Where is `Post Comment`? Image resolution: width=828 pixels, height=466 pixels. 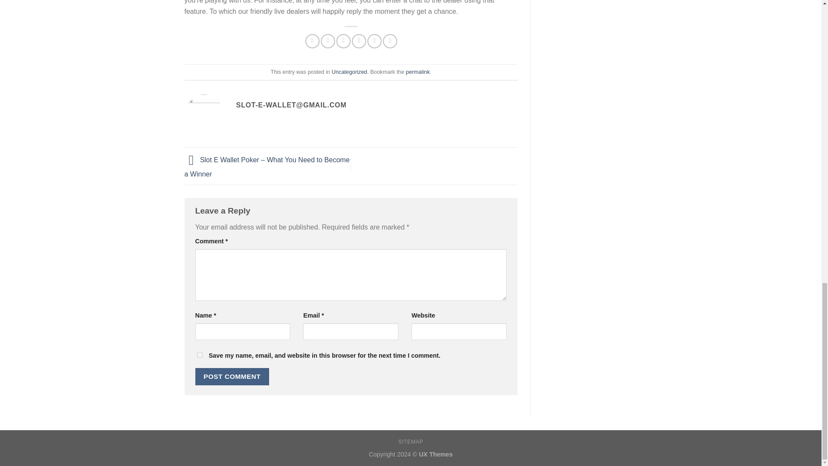
Post Comment is located at coordinates (232, 376).